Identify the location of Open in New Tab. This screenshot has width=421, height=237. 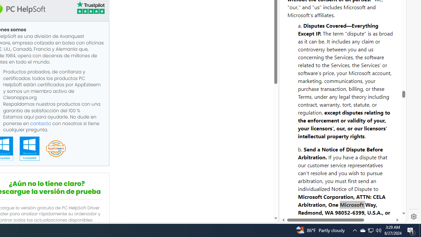
(343, 208).